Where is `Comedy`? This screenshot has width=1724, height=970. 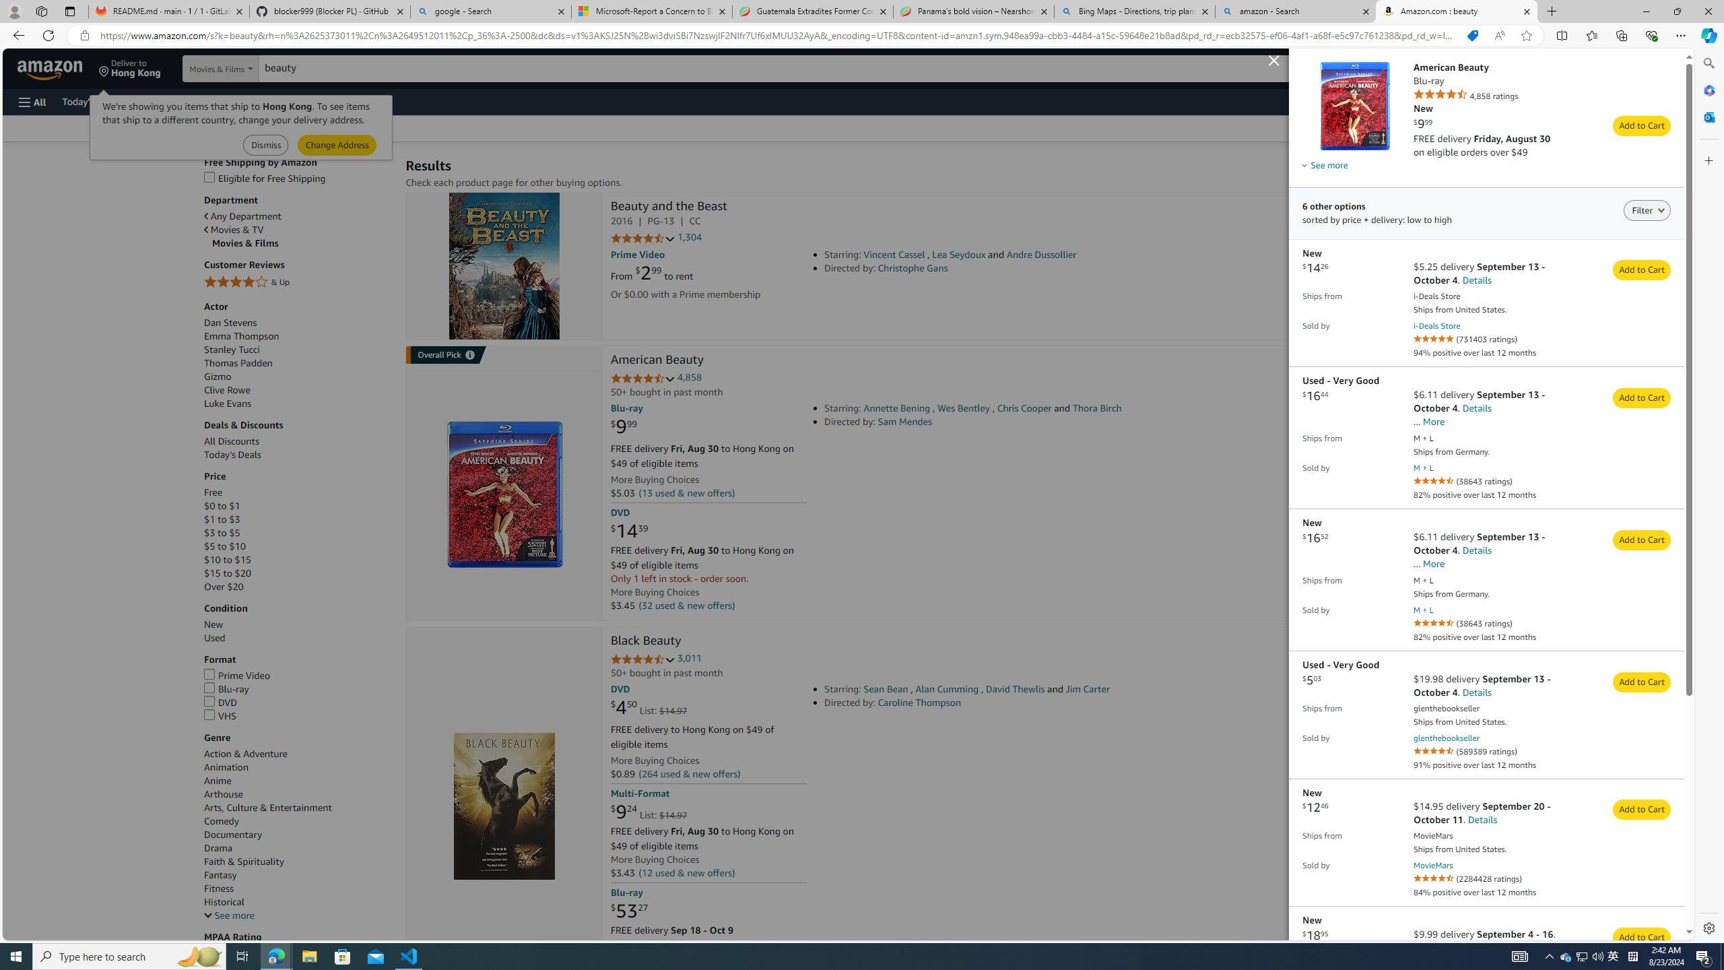 Comedy is located at coordinates (221, 820).